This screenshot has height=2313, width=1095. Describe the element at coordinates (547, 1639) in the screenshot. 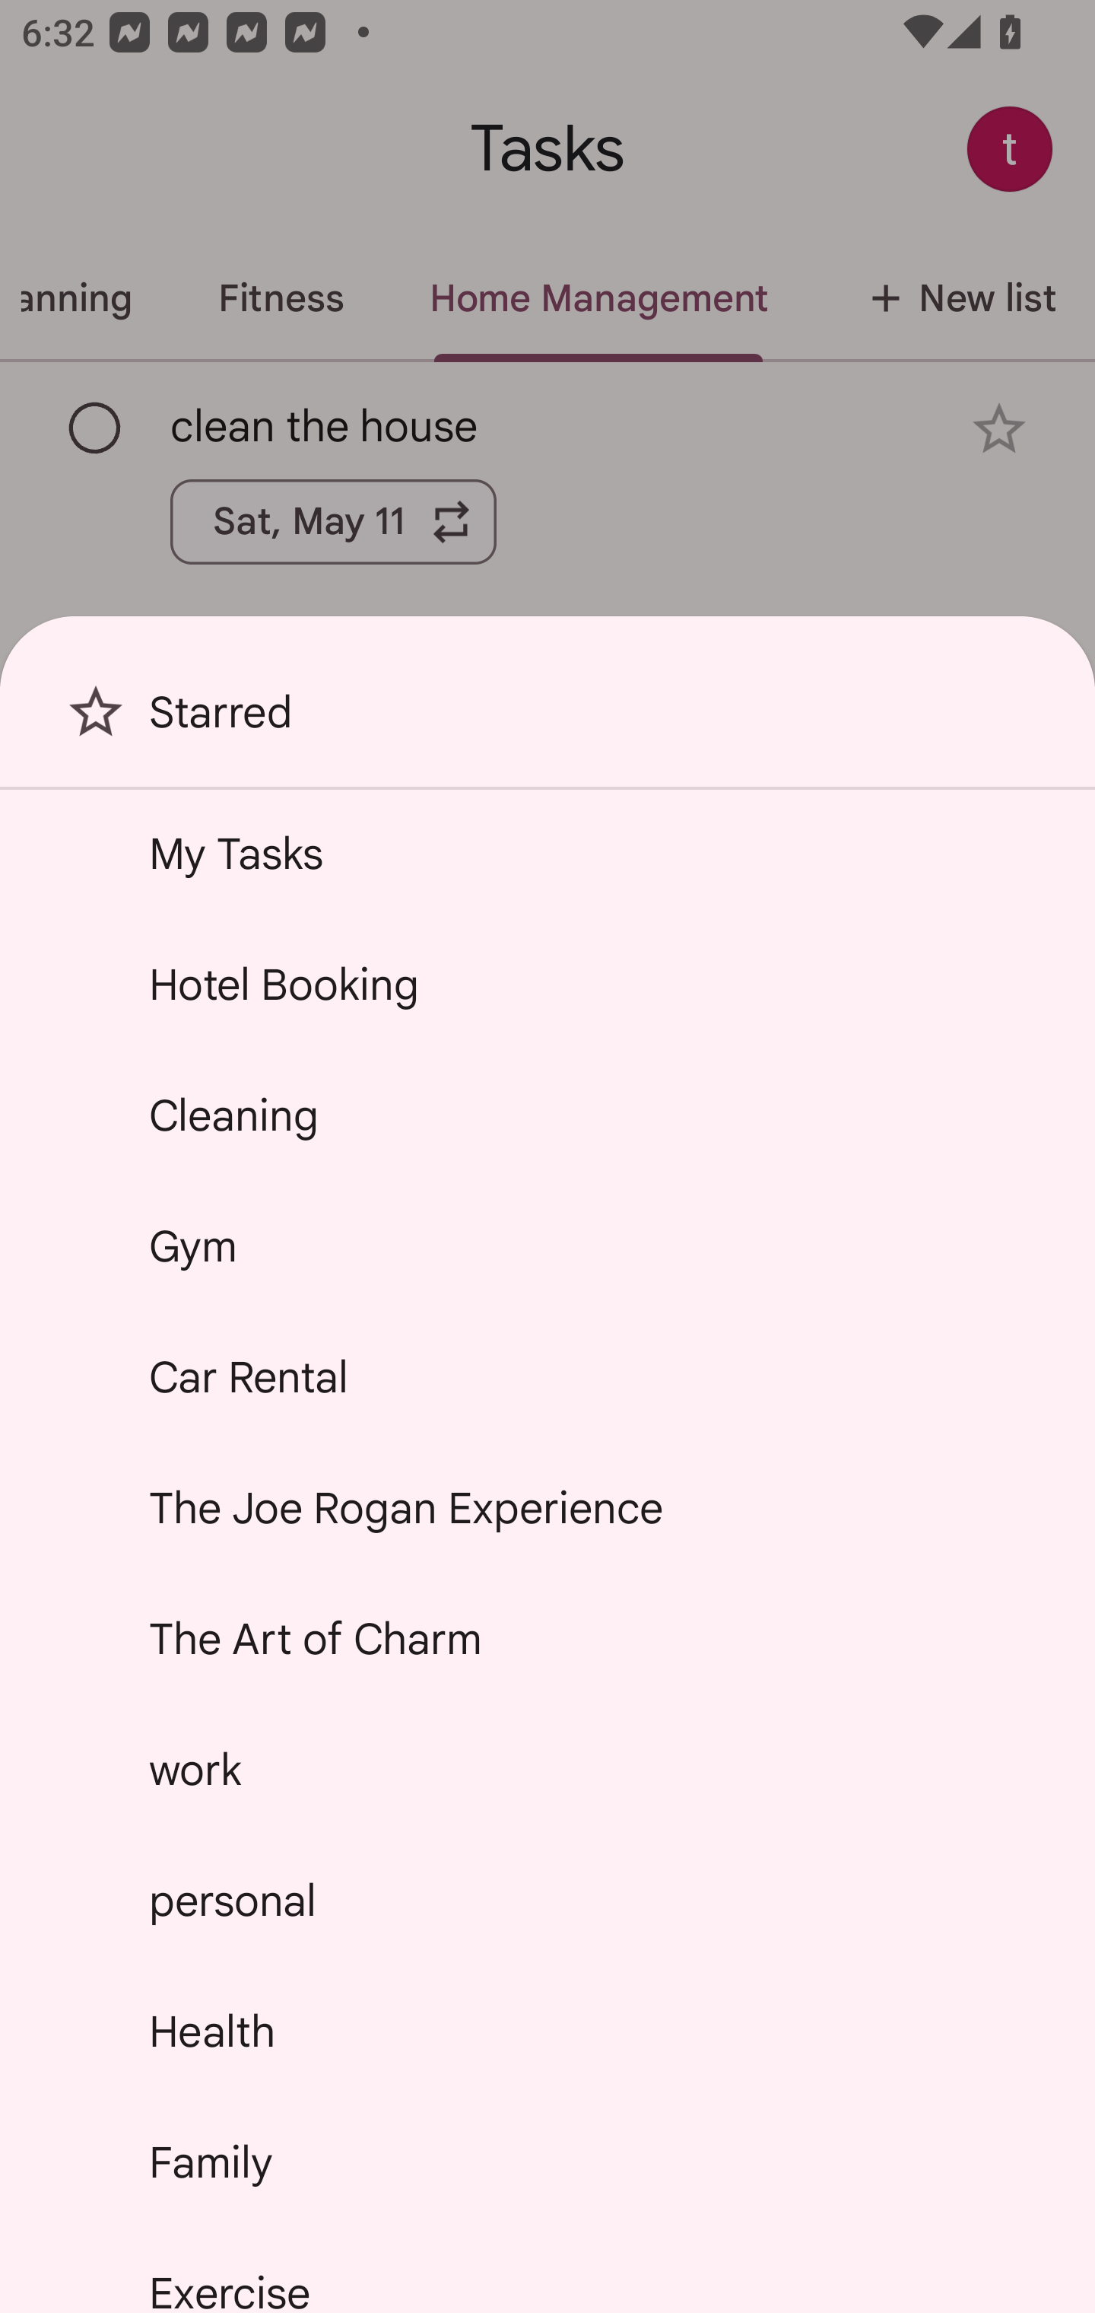

I see `The Art of Charm` at that location.